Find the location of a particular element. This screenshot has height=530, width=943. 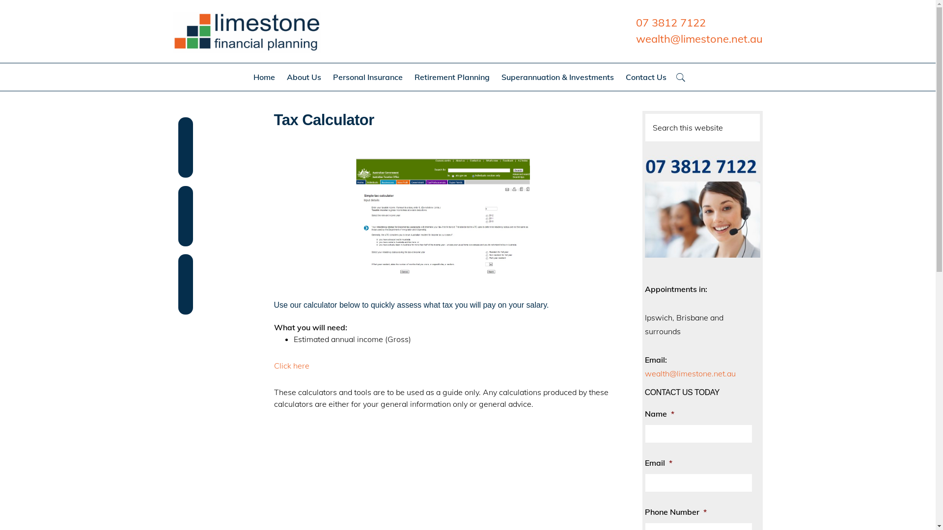

Home is located at coordinates (264, 77).